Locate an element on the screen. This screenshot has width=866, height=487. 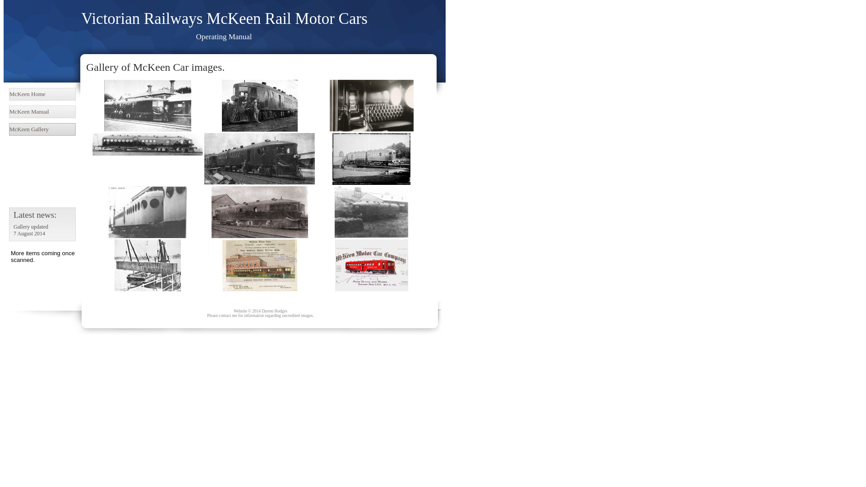
Side view of No. 2 is located at coordinates (148, 153).